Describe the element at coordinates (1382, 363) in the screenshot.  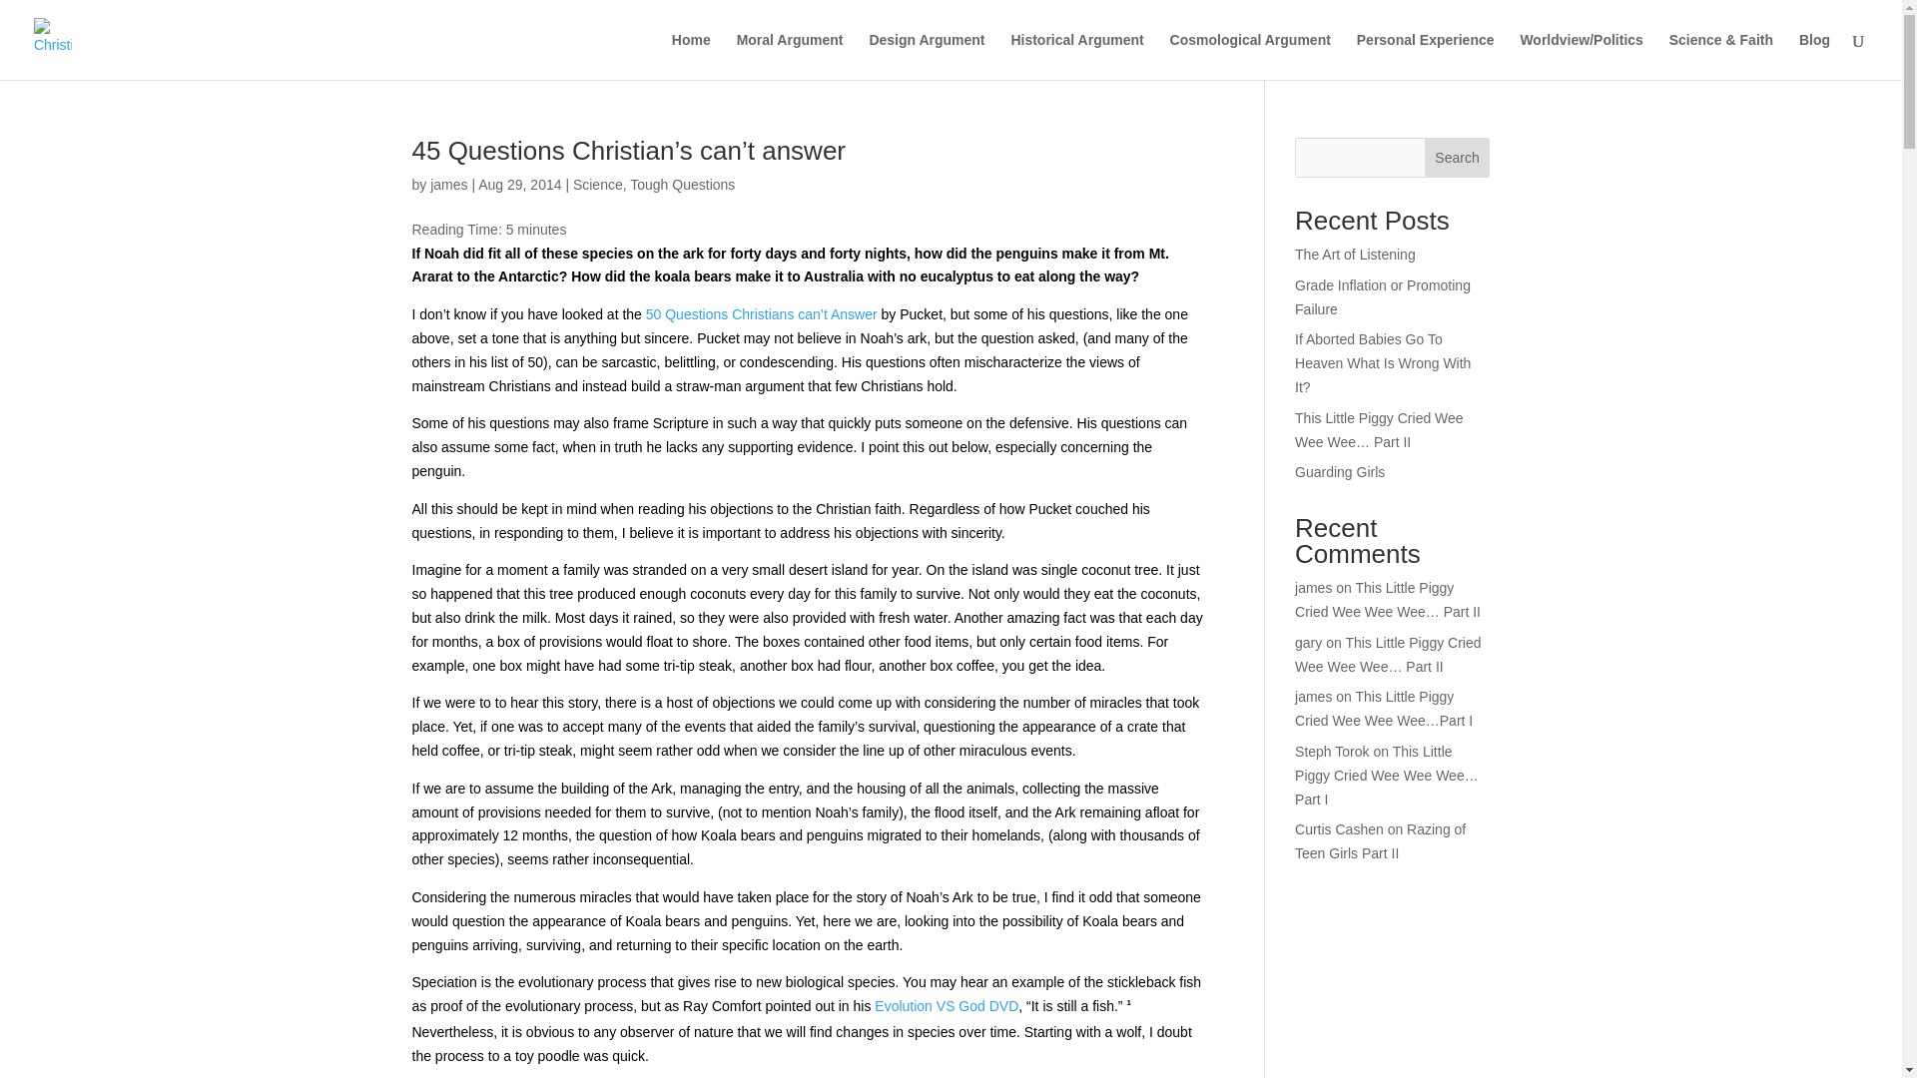
I see `If Aborted Babies Go To Heaven What Is Wrong With It?` at that location.